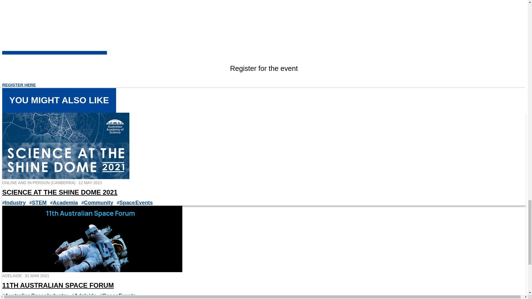 The image size is (532, 299). I want to click on REGISTER HERE, so click(19, 85).